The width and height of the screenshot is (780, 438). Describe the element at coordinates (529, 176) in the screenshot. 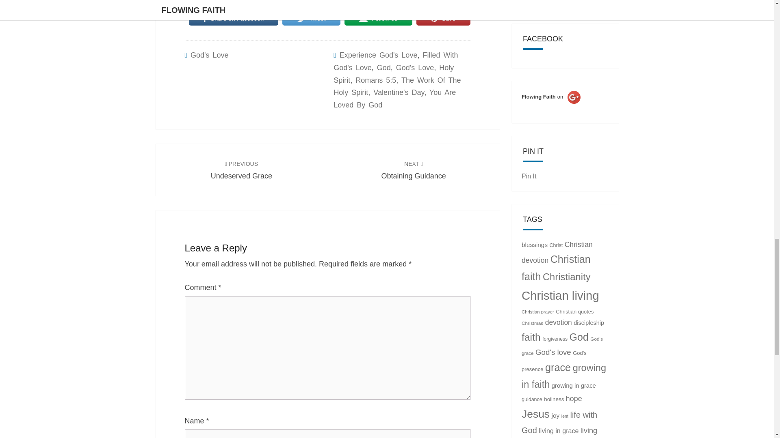

I see `God'S Love` at that location.